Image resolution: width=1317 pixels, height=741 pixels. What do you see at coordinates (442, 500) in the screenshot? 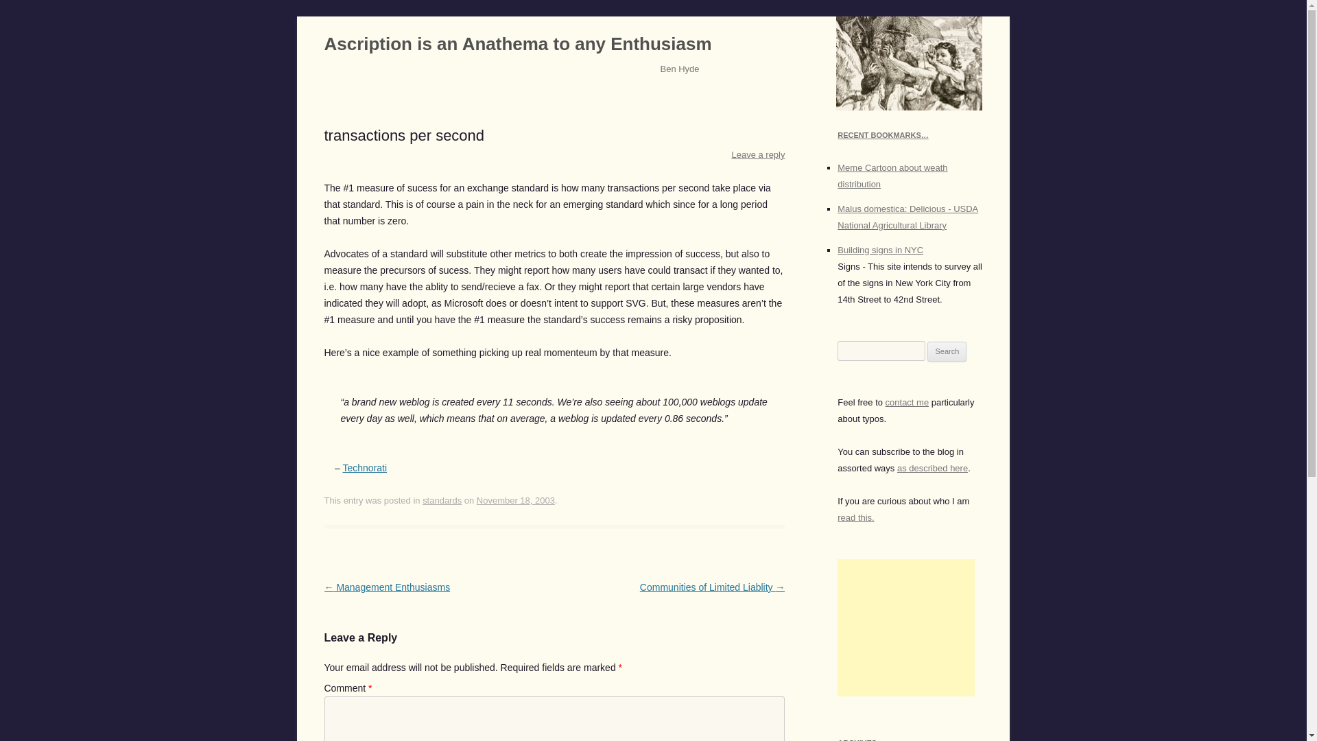
I see `standards` at bounding box center [442, 500].